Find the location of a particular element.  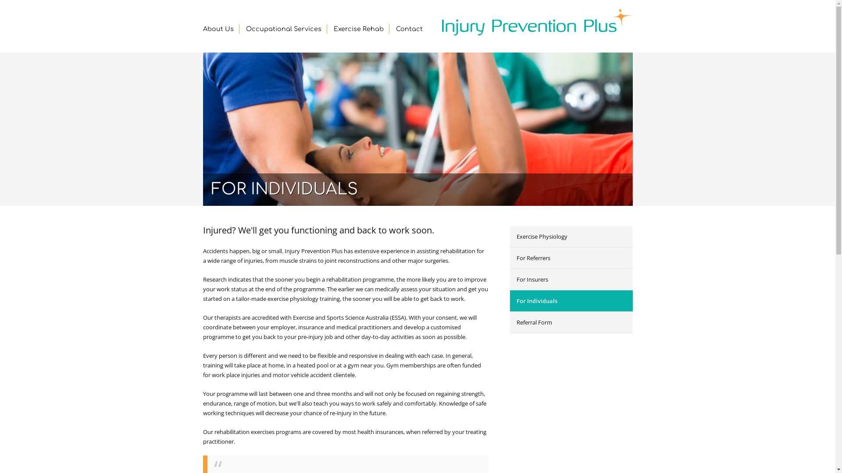

For Individuals is located at coordinates (571, 301).